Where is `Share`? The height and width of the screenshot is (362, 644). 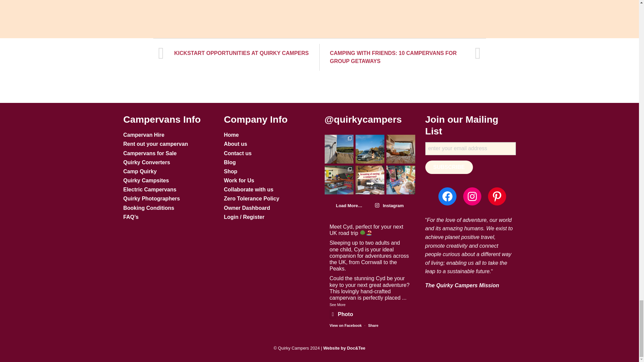 Share is located at coordinates (373, 325).